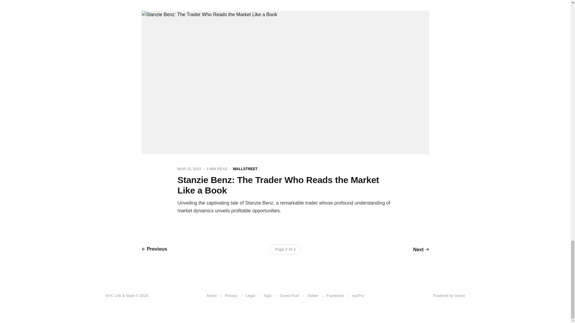  Describe the element at coordinates (358, 296) in the screenshot. I see `nycPro` at that location.